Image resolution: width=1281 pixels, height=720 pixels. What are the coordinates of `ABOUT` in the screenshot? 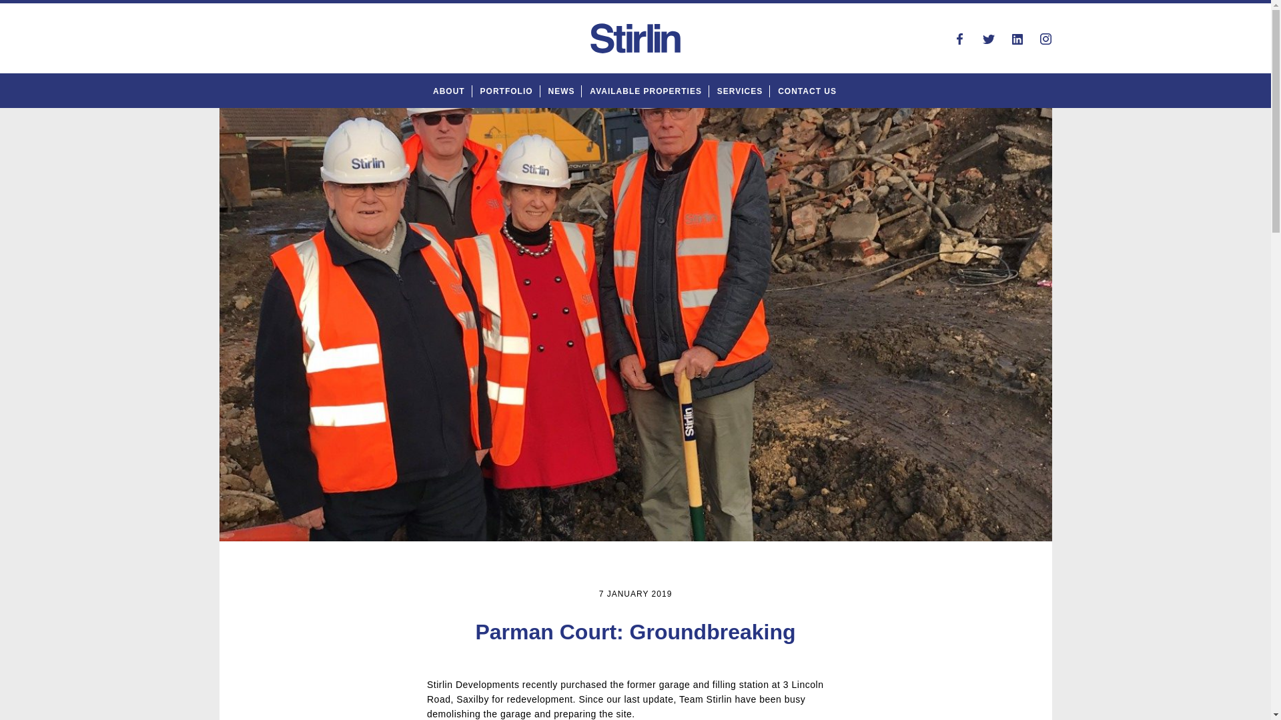 It's located at (448, 91).